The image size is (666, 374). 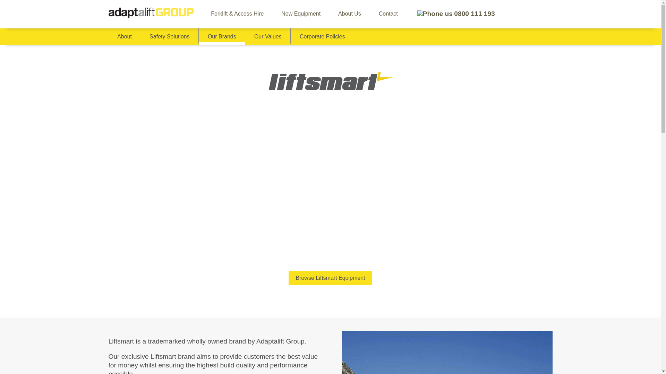 I want to click on About Us, so click(x=350, y=13).